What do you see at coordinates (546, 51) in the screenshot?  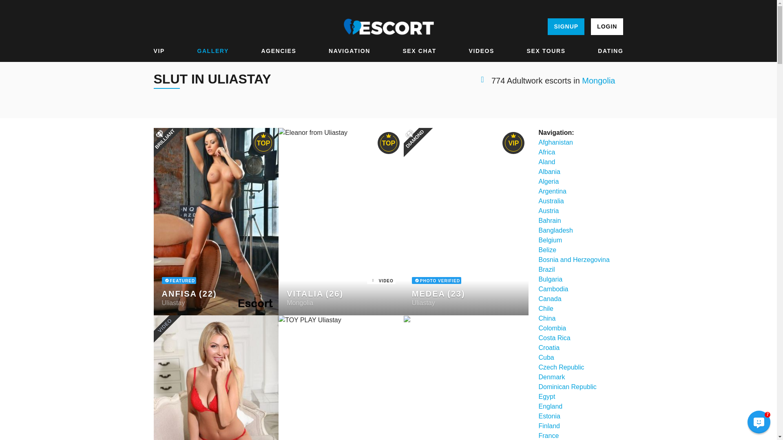 I see `SEX TOURS` at bounding box center [546, 51].